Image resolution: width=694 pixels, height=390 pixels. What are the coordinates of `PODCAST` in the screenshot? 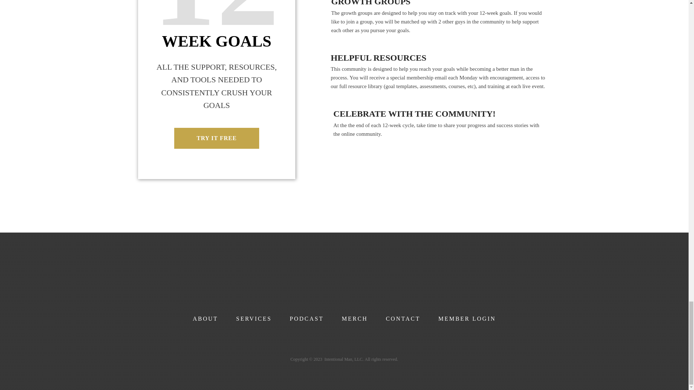 It's located at (307, 319).